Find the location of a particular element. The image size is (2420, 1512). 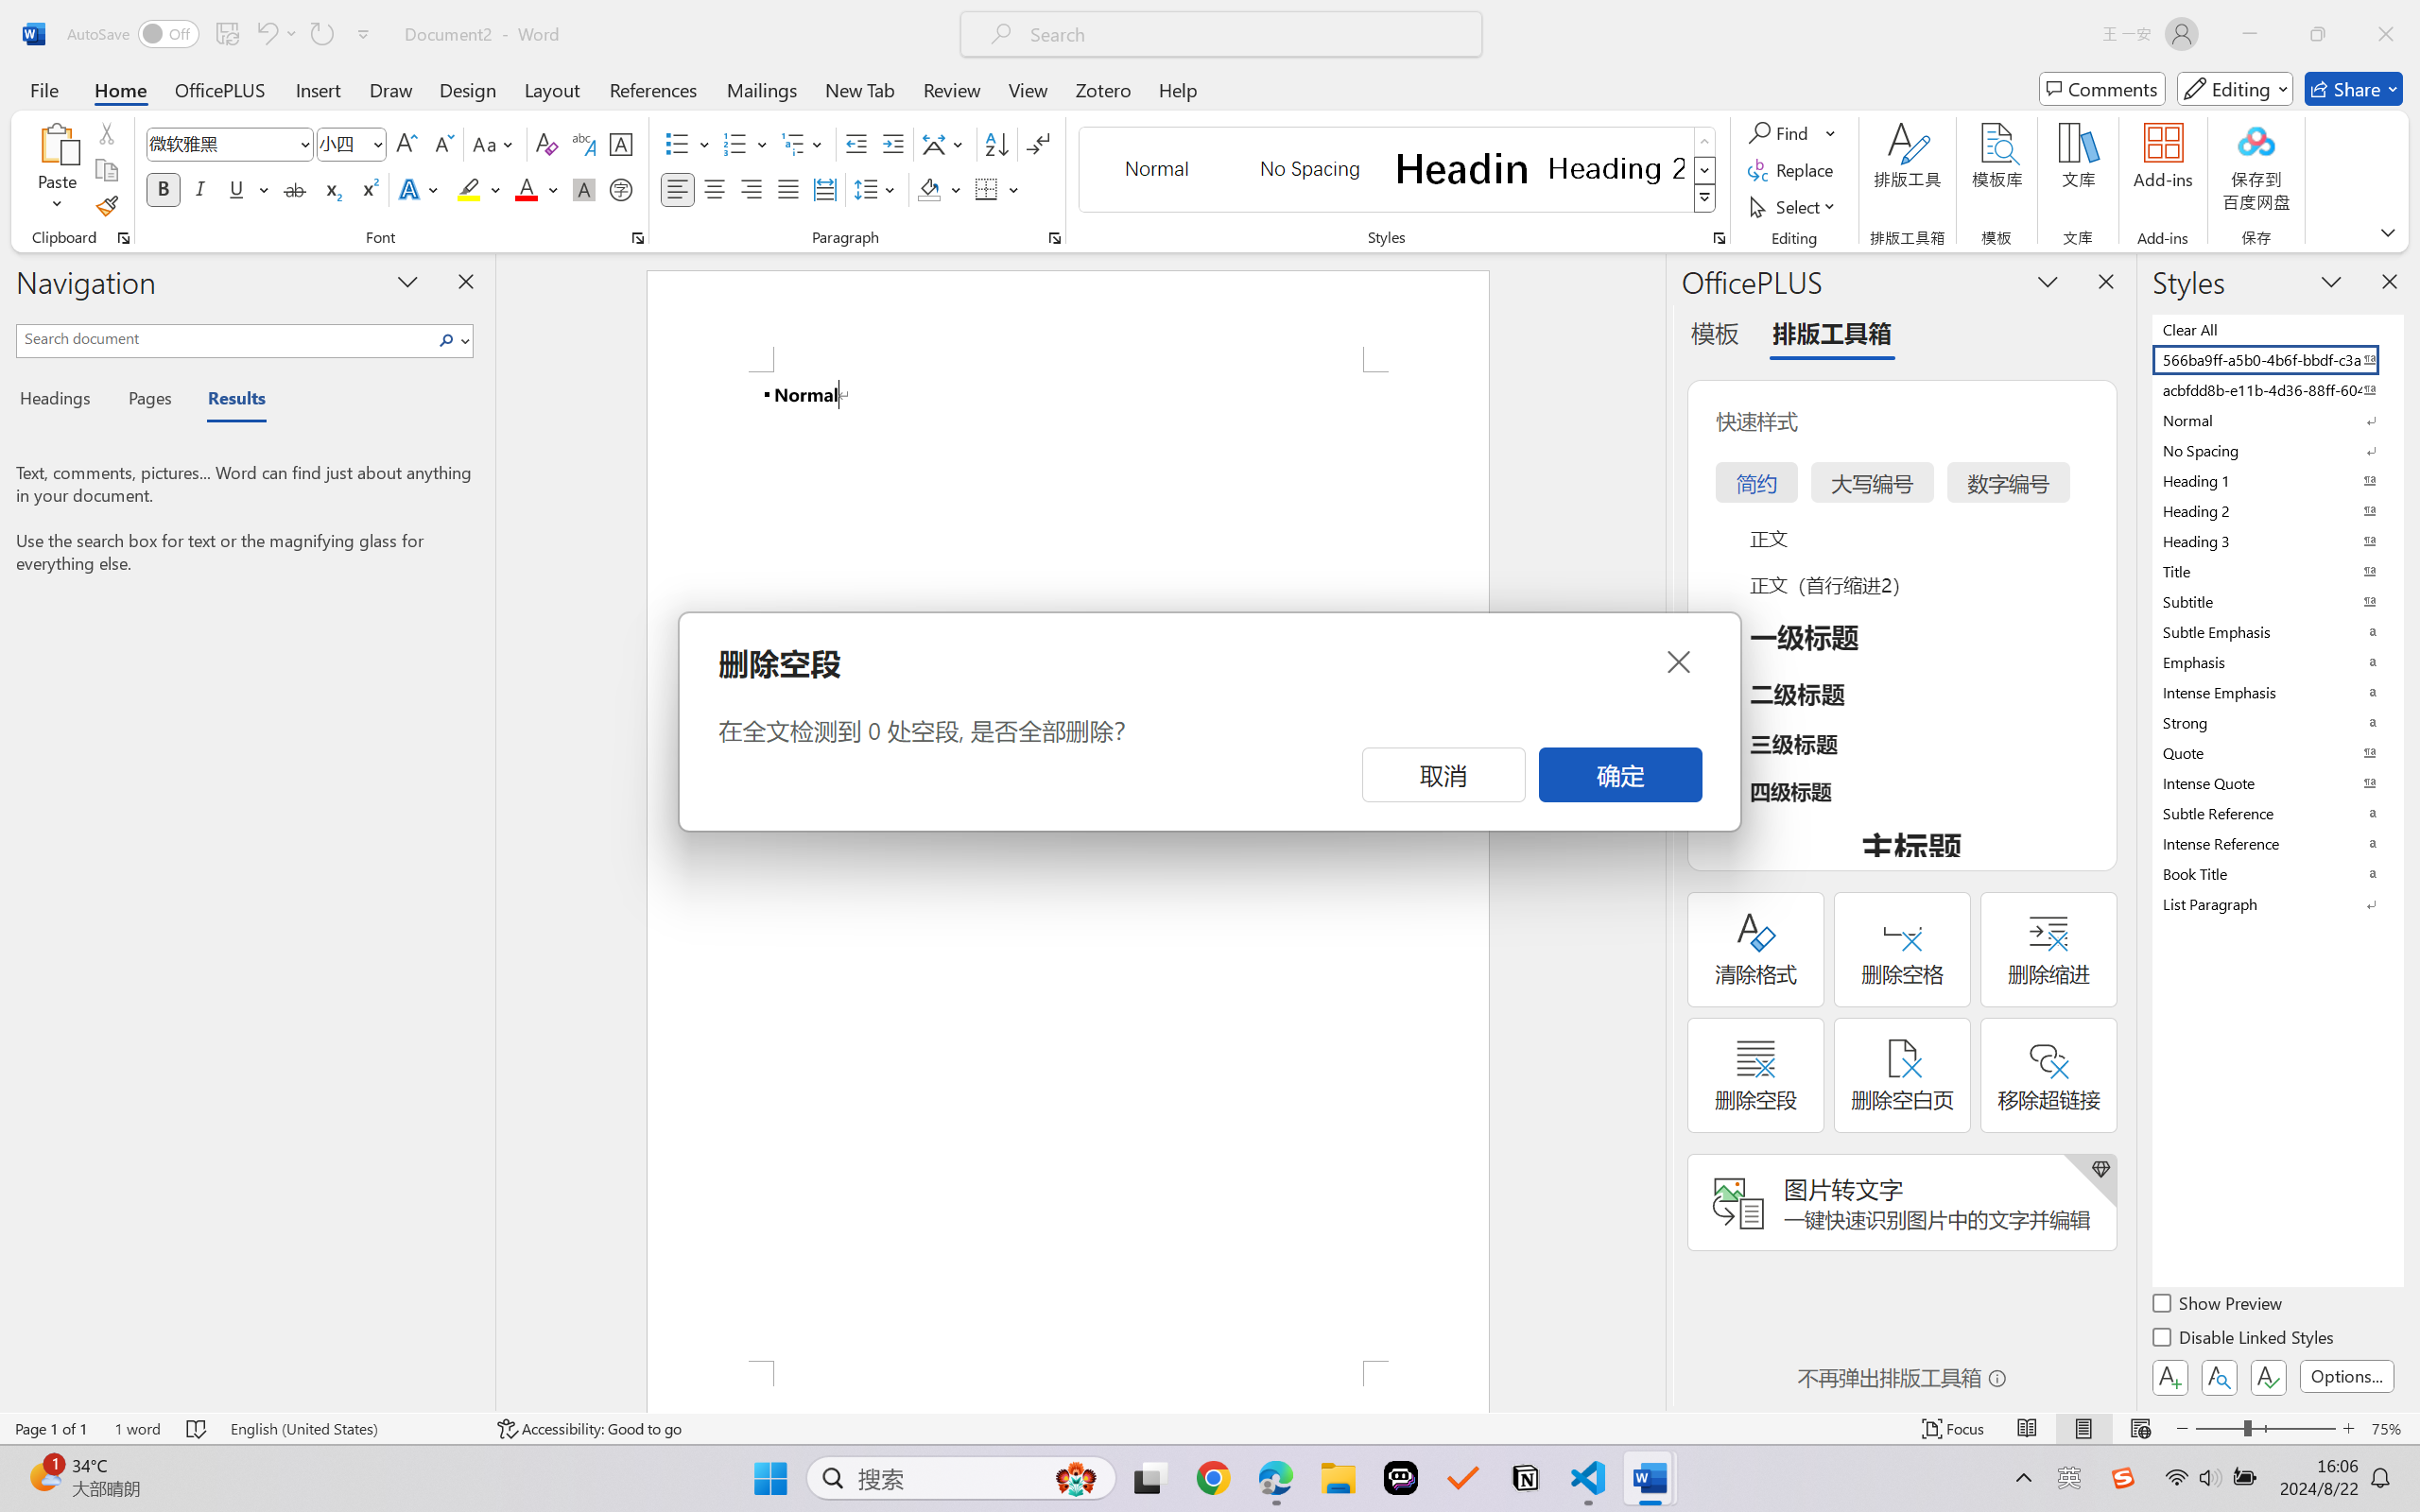

Copy is located at coordinates (106, 170).